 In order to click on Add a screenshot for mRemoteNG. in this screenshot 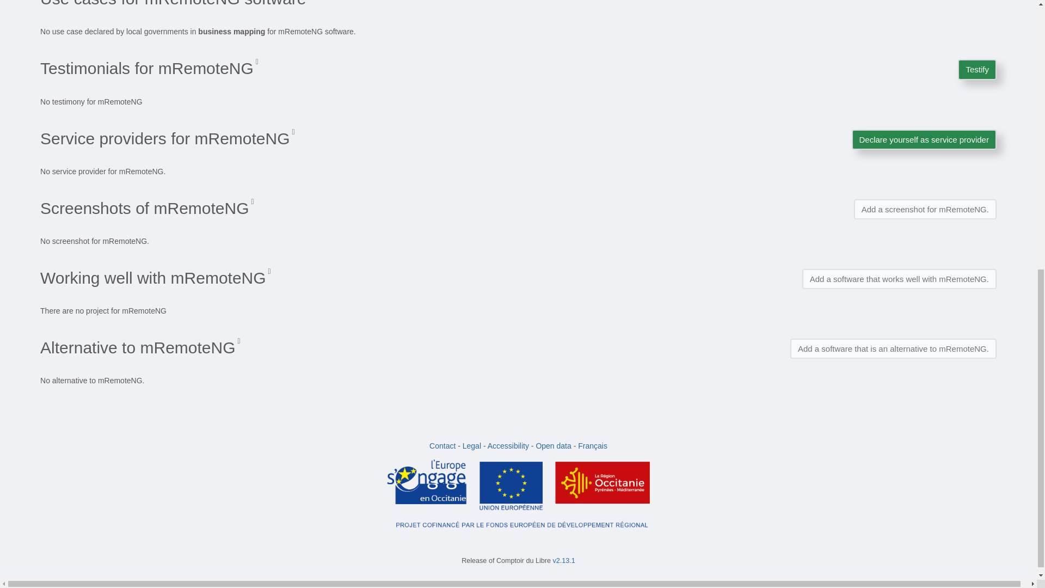, I will do `click(925, 209)`.